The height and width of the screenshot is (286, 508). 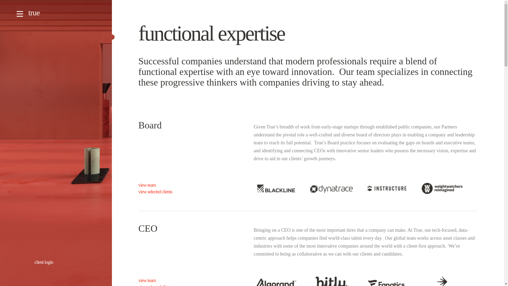 I want to click on view team, so click(x=180, y=185).